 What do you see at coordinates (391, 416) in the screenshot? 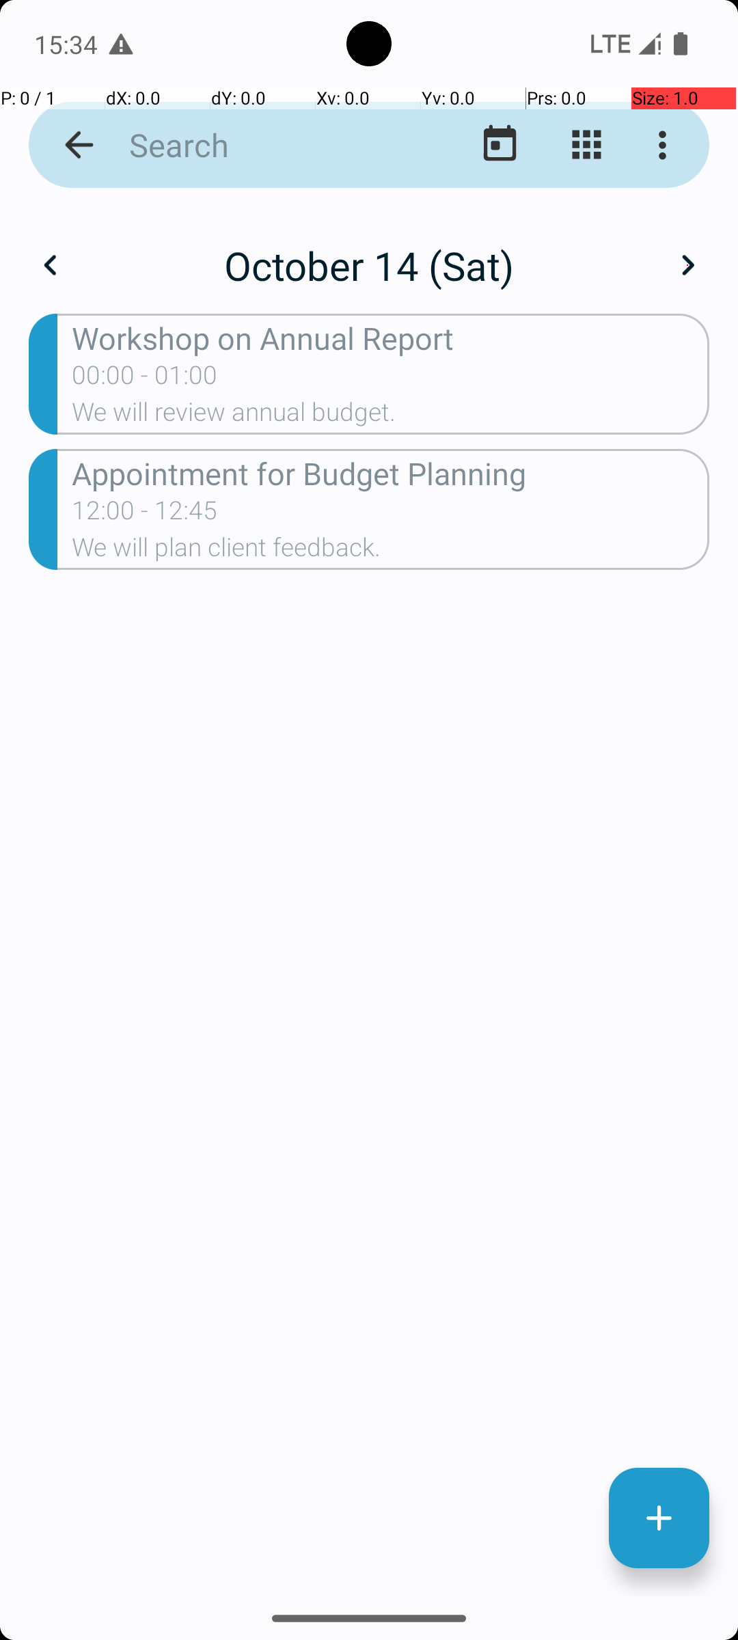
I see `We will review annual budget.` at bounding box center [391, 416].